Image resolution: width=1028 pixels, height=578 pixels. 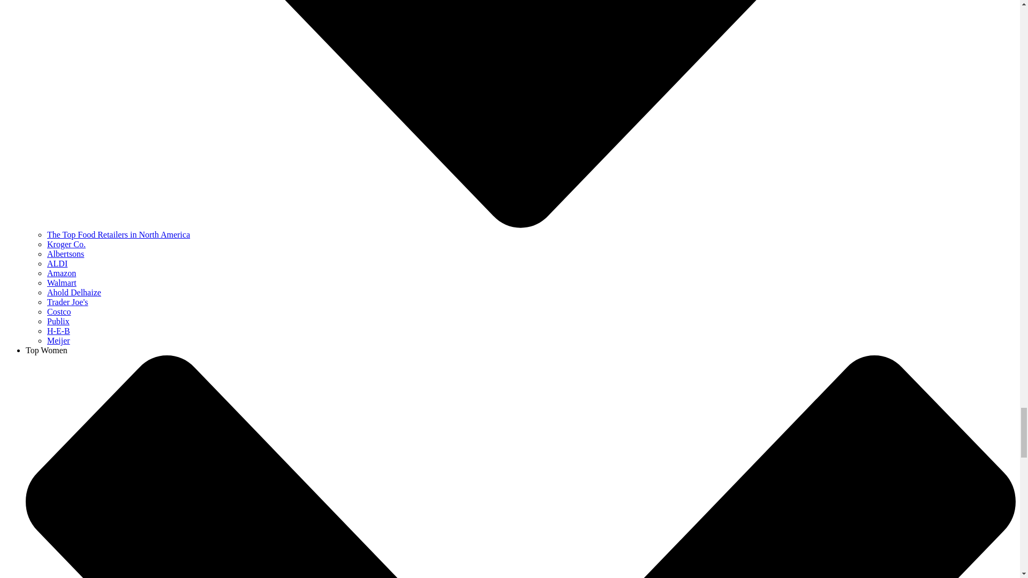 What do you see at coordinates (74, 292) in the screenshot?
I see `Ahold Delhaize` at bounding box center [74, 292].